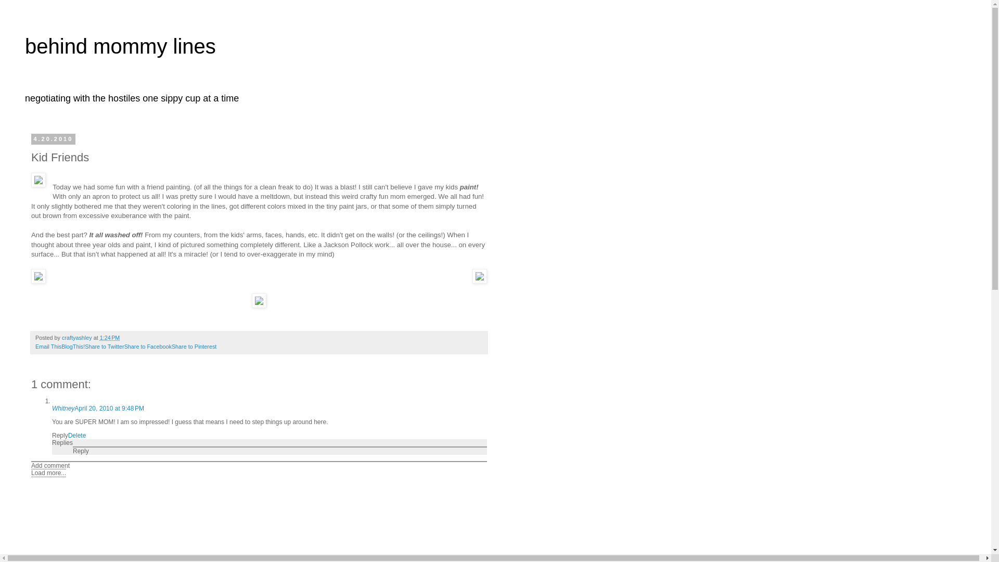  I want to click on Share to Twitter, so click(104, 346).